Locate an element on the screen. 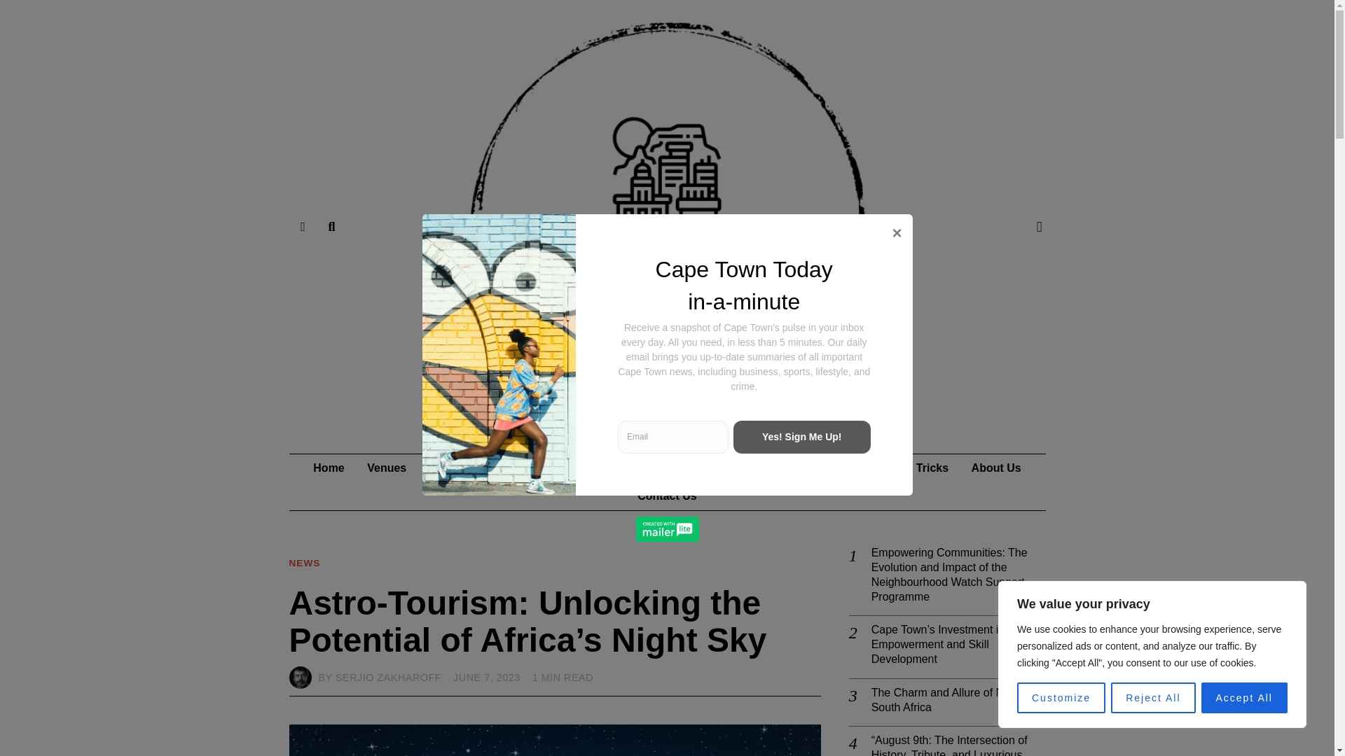  Reject All is located at coordinates (1153, 698).